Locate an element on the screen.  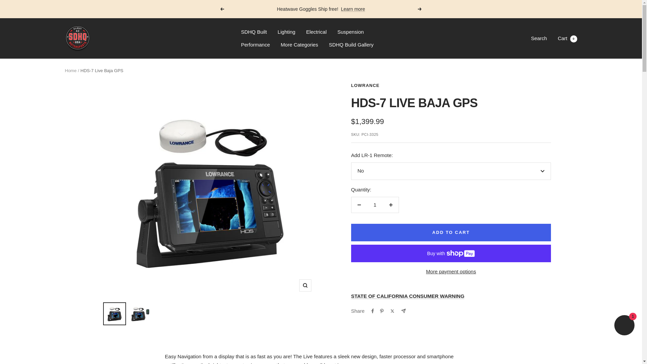
Electrical is located at coordinates (316, 32).